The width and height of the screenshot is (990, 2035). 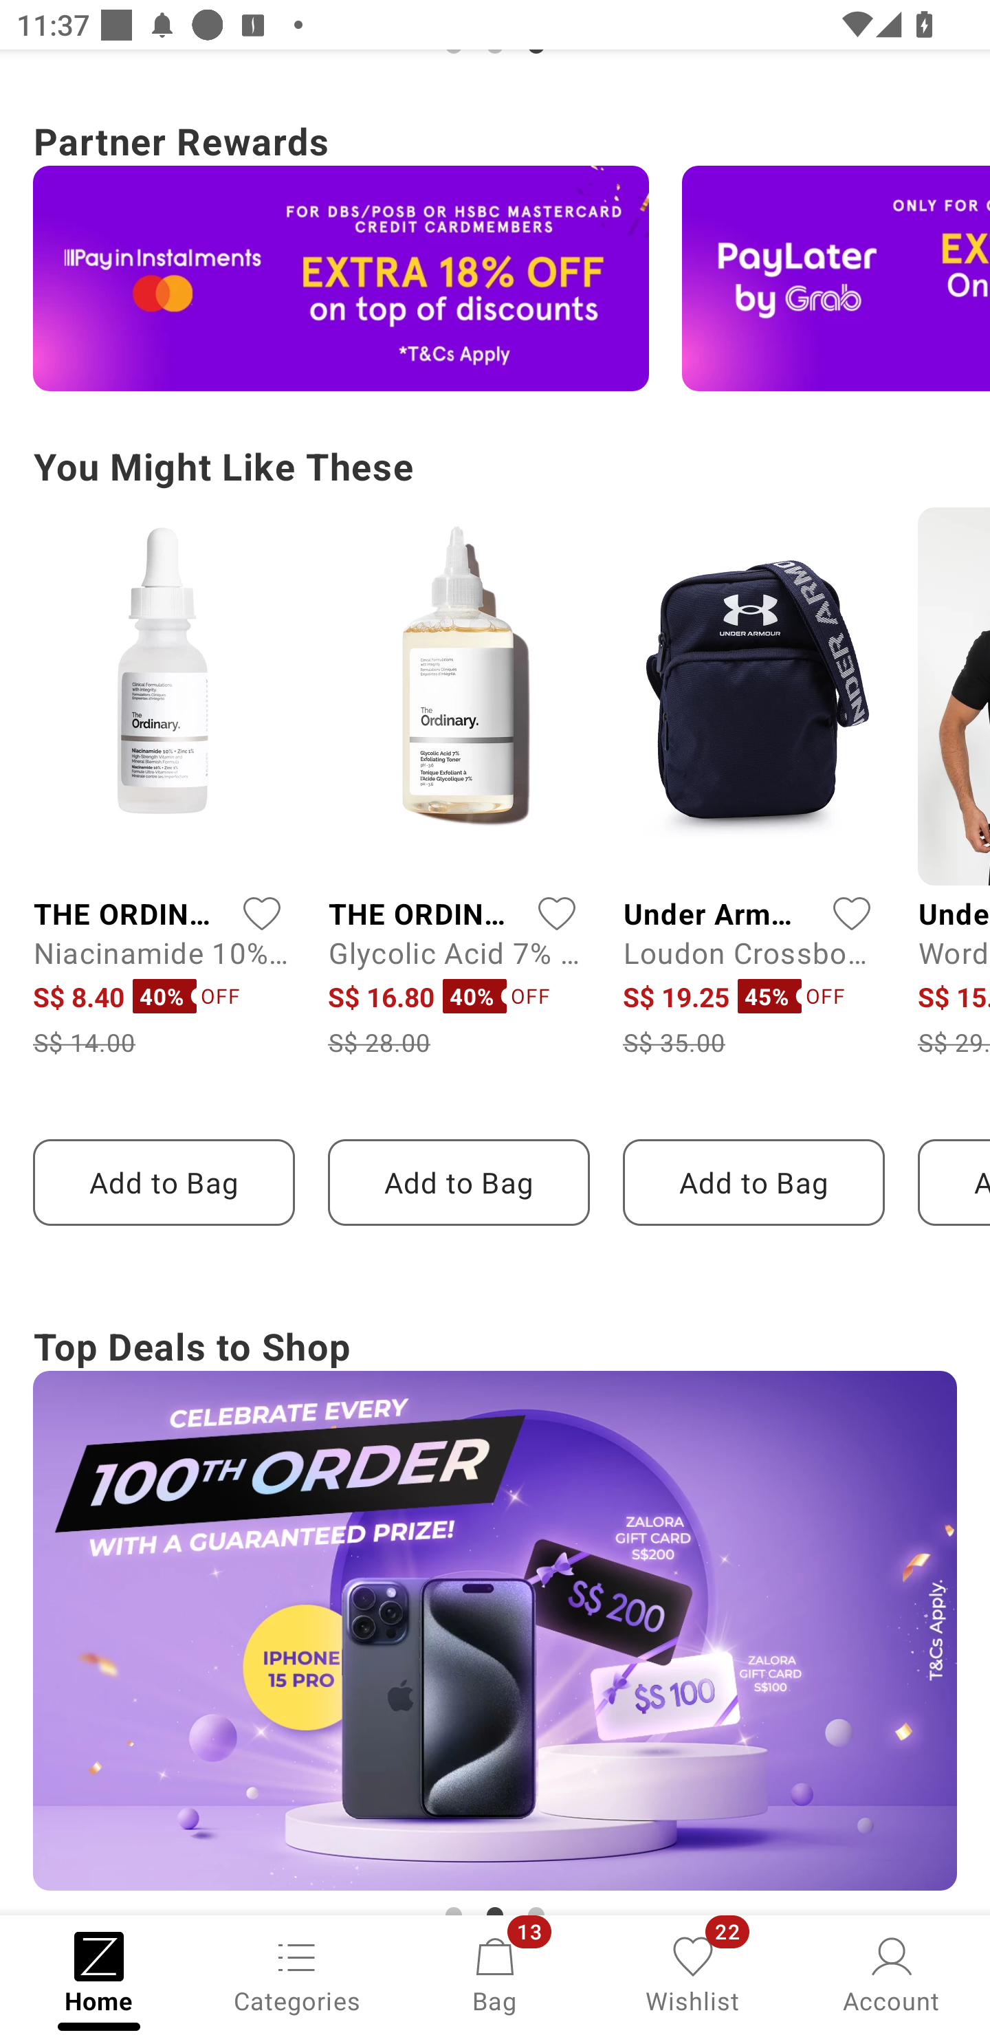 I want to click on Top Deals to Shop Campaign banner, so click(x=495, y=1616).